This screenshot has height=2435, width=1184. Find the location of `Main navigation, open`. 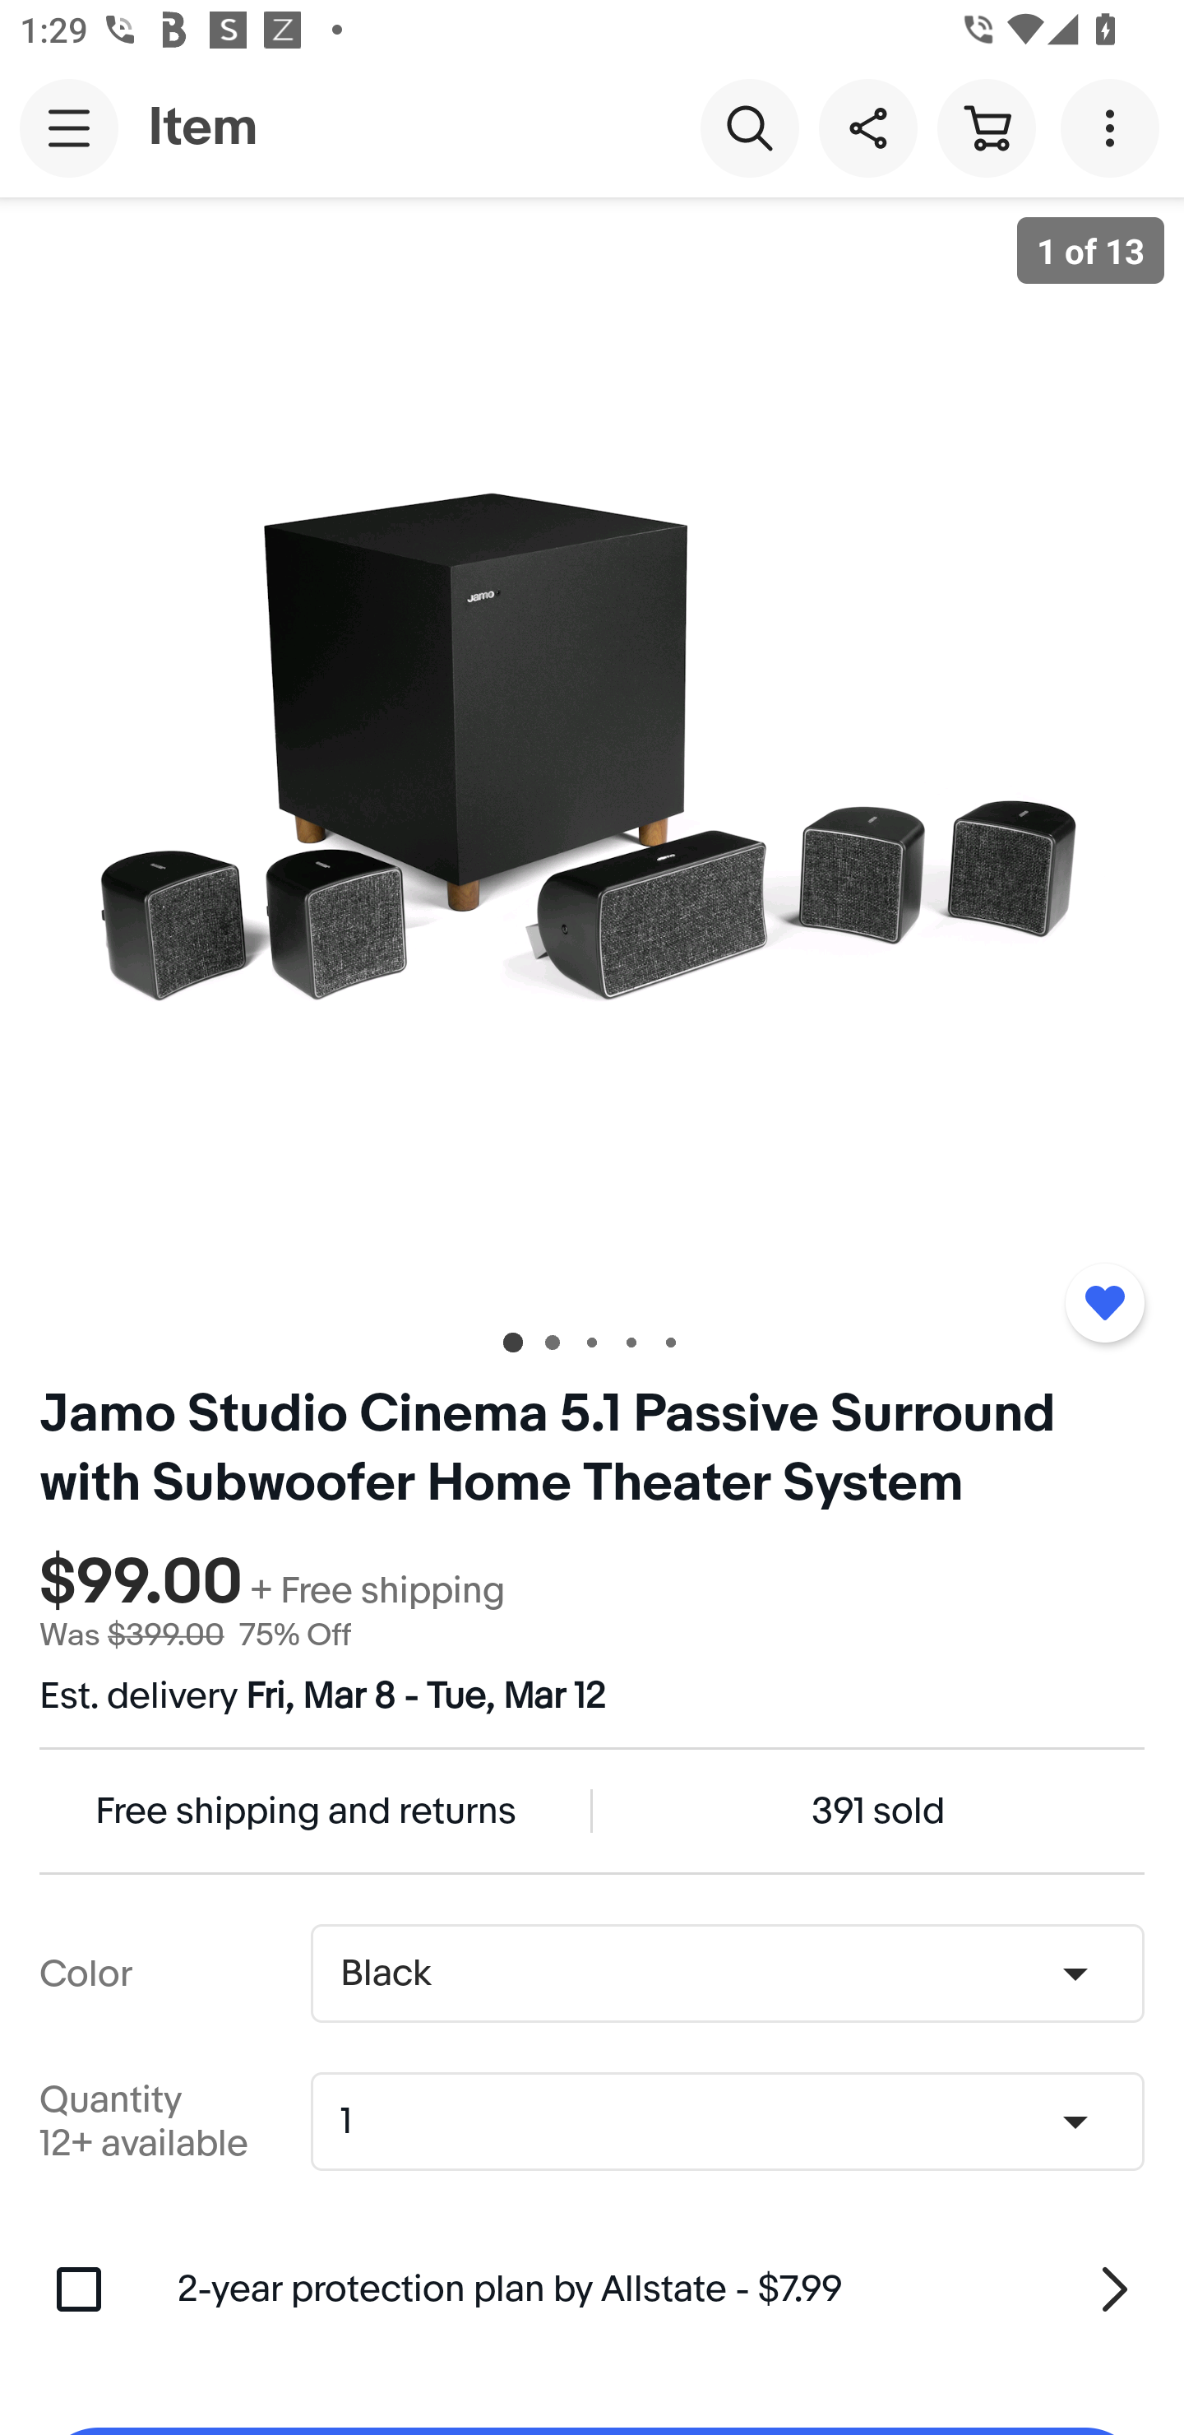

Main navigation, open is located at coordinates (69, 128).